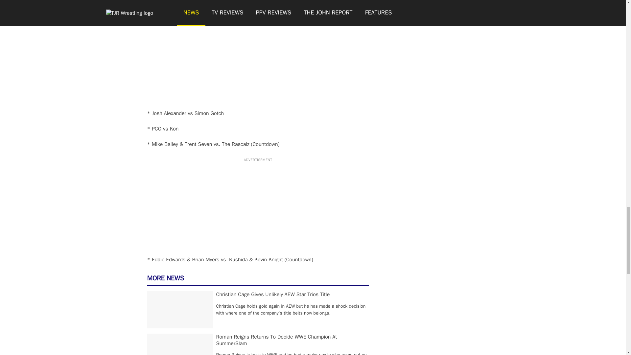 Image resolution: width=631 pixels, height=355 pixels. Describe the element at coordinates (277, 340) in the screenshot. I see `Roman Reigns Returns To Decide WWE Champion At SummerSlam` at that location.